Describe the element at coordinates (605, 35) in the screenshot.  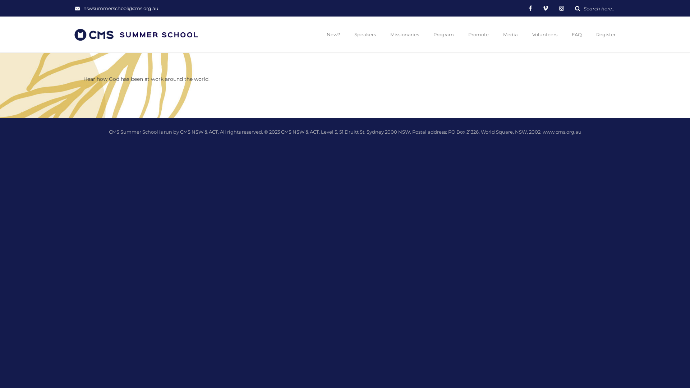
I see `Register` at that location.